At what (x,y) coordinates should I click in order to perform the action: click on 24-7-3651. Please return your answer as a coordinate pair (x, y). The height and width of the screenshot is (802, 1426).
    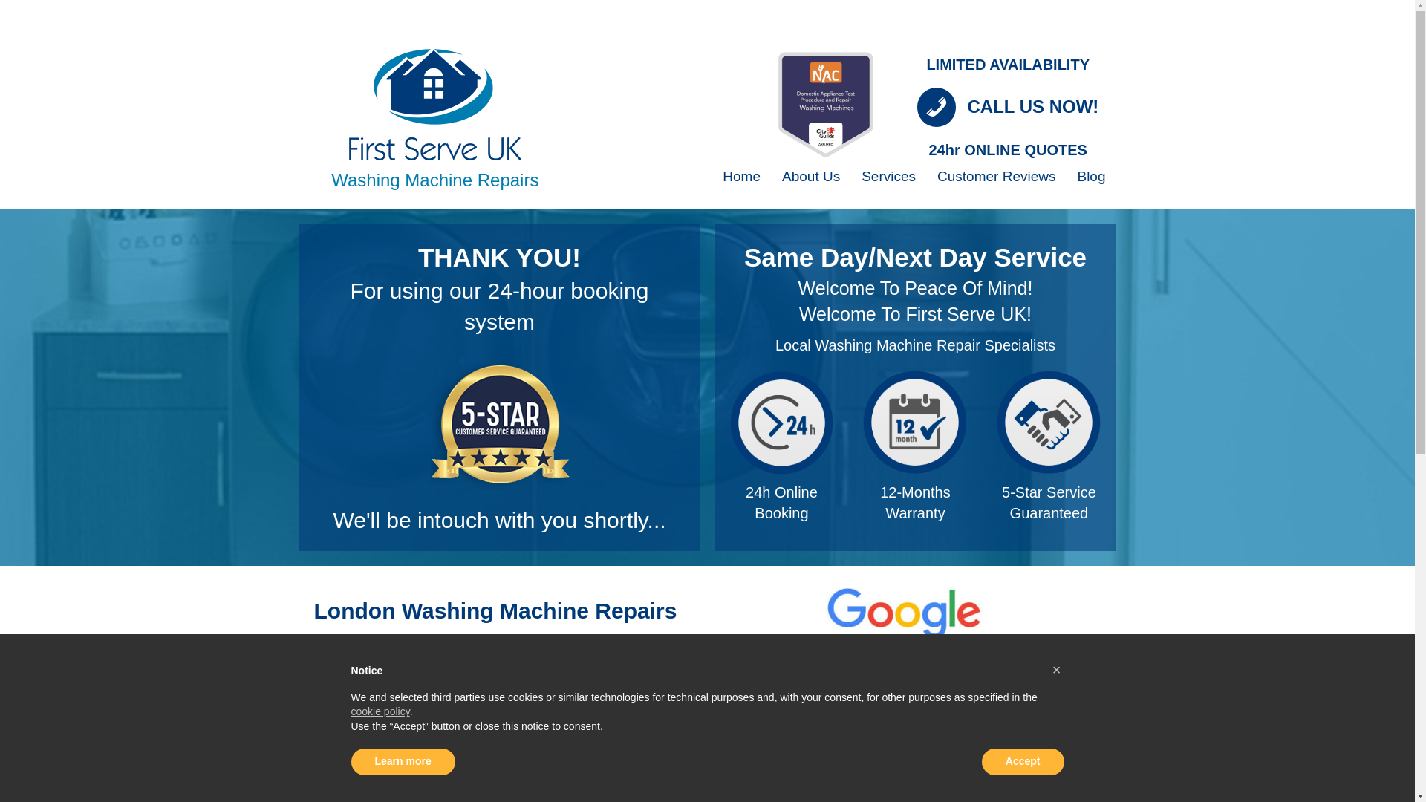
    Looking at the image, I should click on (781, 423).